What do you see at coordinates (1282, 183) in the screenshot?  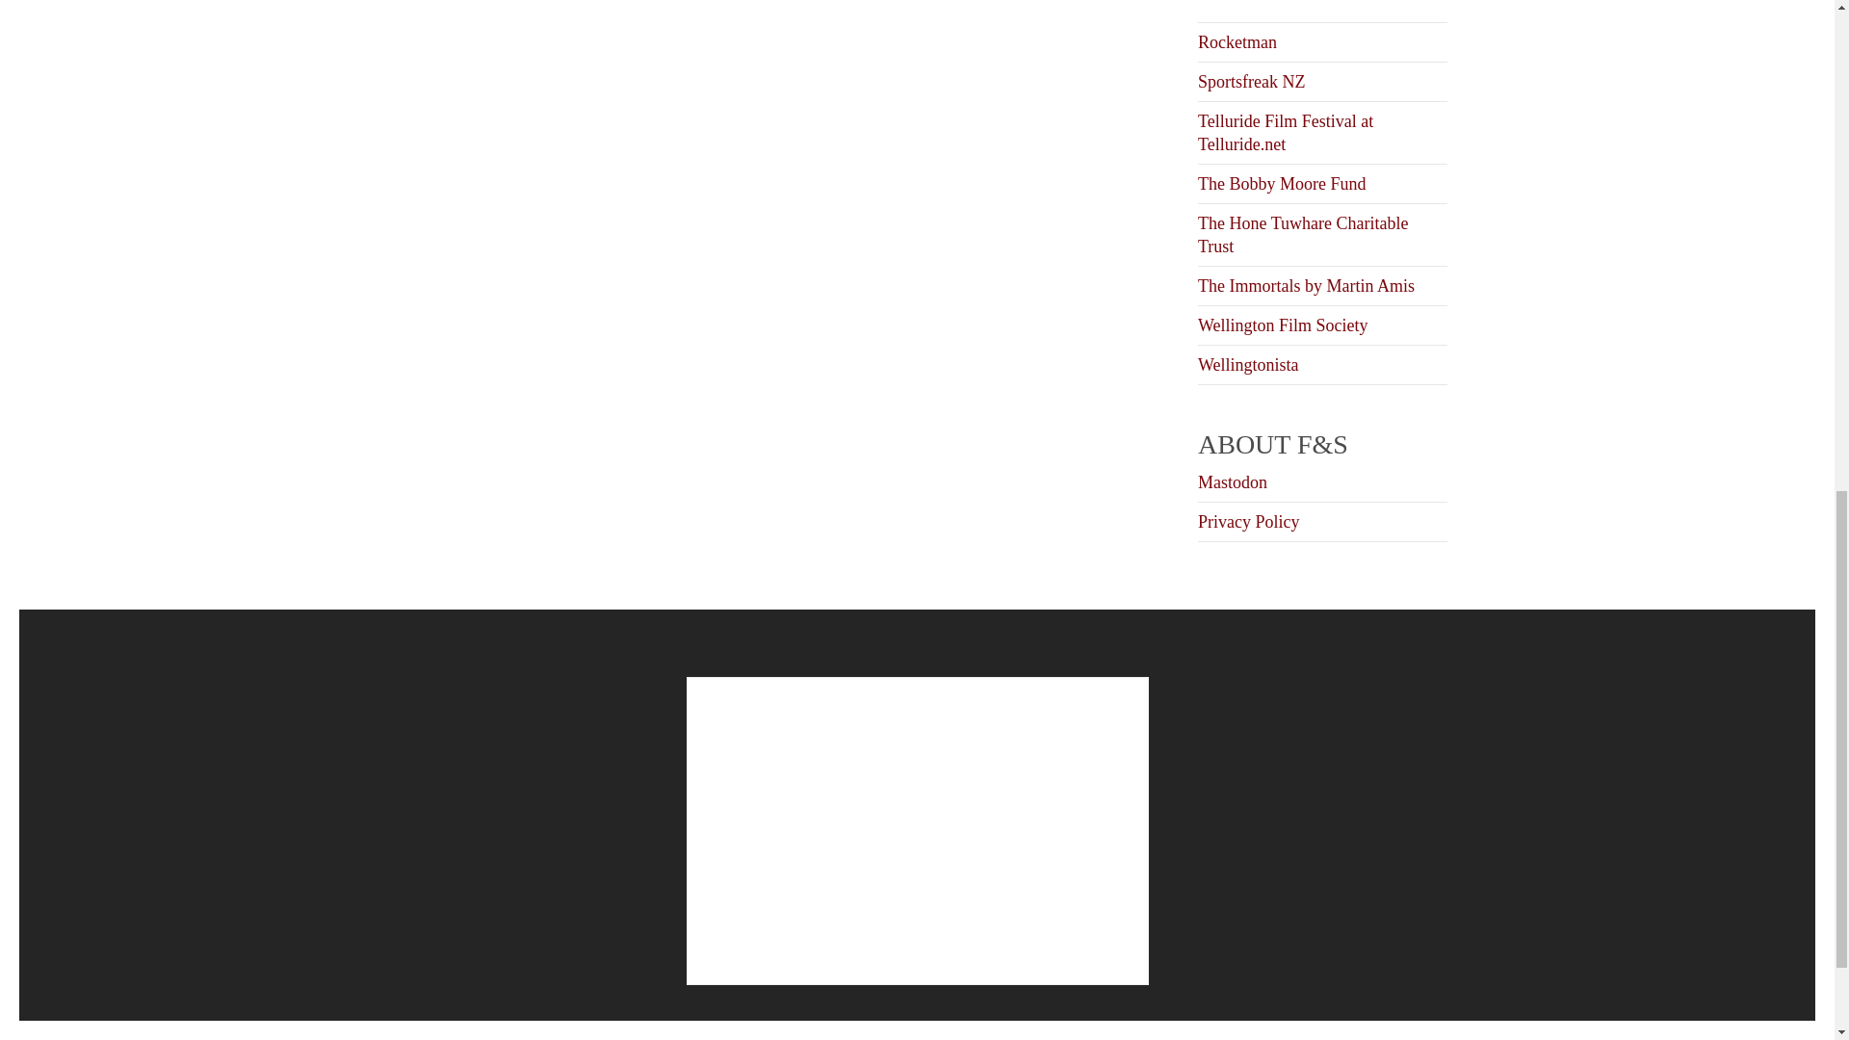 I see `The Bobby Moore Fund` at bounding box center [1282, 183].